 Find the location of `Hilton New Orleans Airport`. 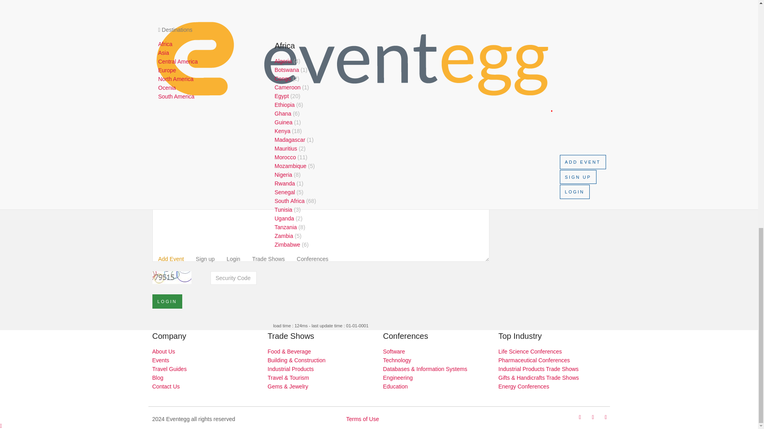

Hilton New Orleans Airport is located at coordinates (321, 66).